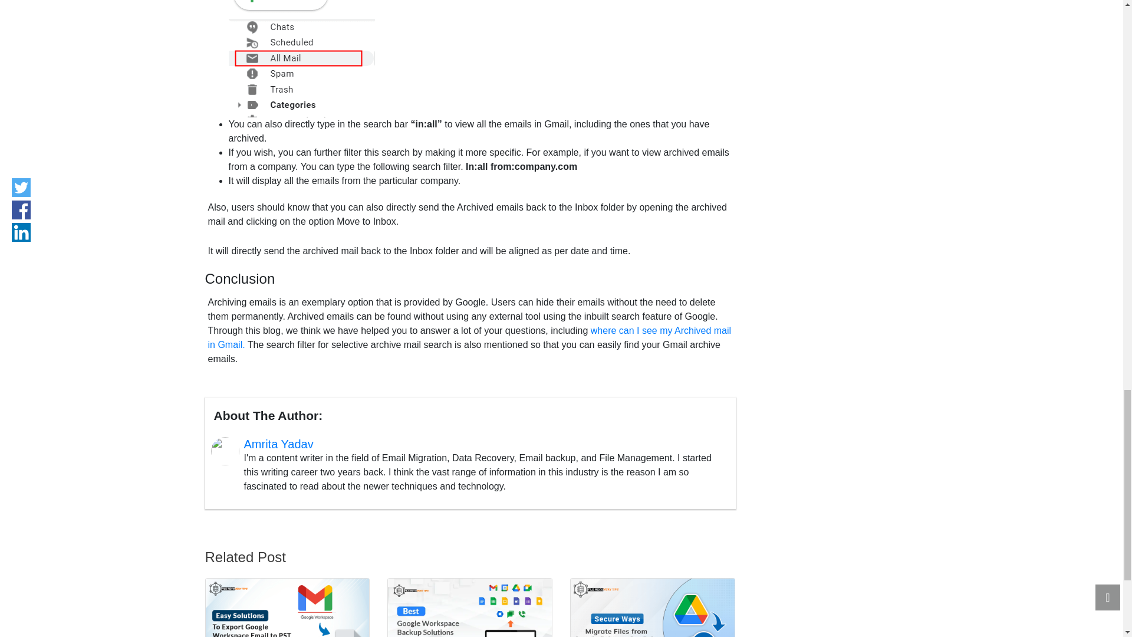 This screenshot has width=1132, height=637. What do you see at coordinates (287, 608) in the screenshot?
I see `Easy Solutions to Export Google Workspace Email to PST` at bounding box center [287, 608].